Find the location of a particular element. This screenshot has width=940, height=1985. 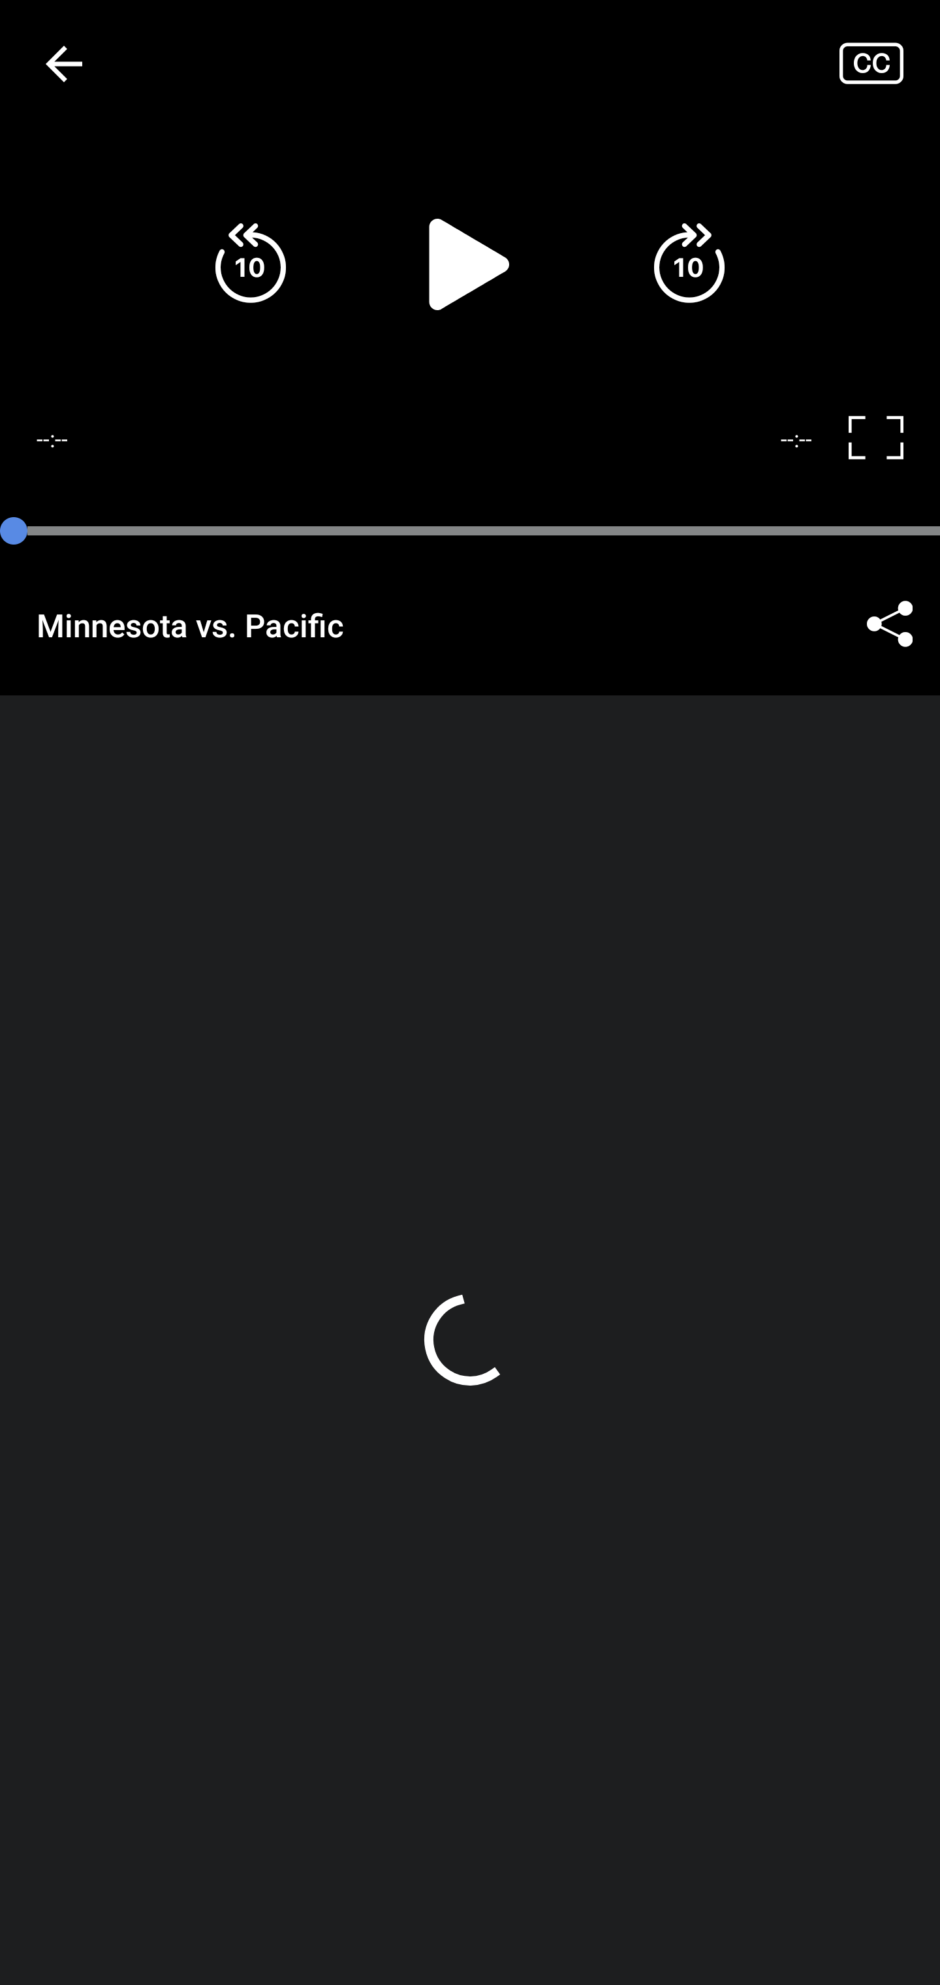

Rewind 10 seconds  is located at coordinates (251, 264).